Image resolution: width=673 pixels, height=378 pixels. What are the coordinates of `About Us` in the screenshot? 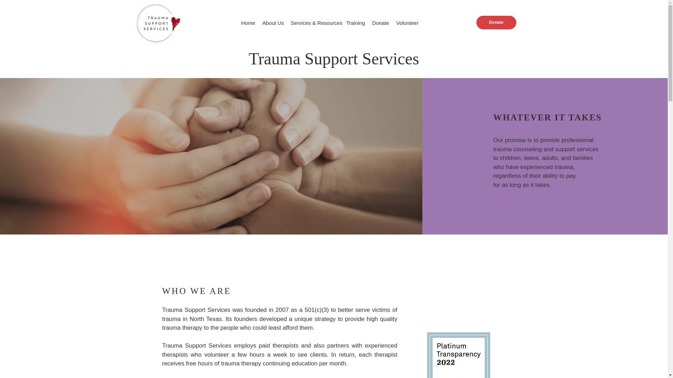 It's located at (273, 23).